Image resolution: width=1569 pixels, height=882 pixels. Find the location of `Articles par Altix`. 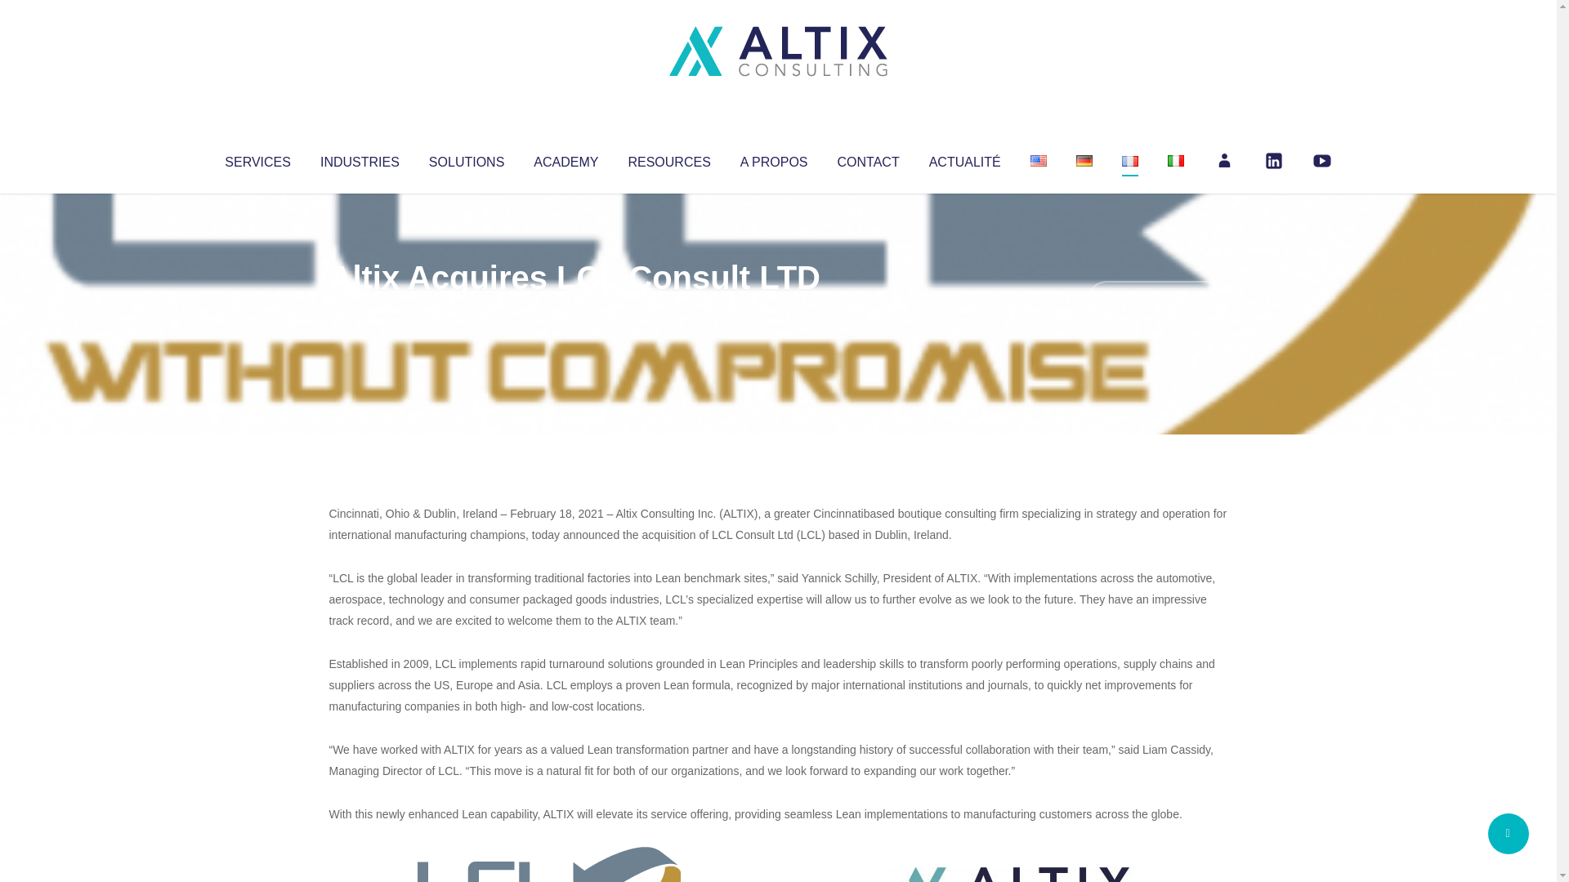

Articles par Altix is located at coordinates (360, 310).